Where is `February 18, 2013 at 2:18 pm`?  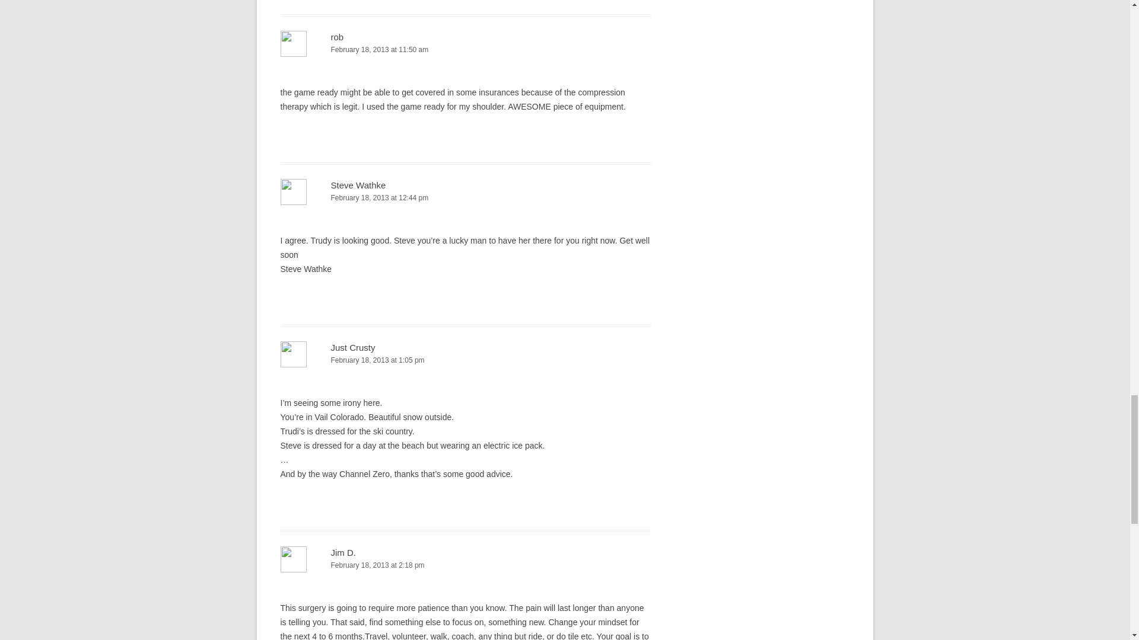 February 18, 2013 at 2:18 pm is located at coordinates (465, 565).